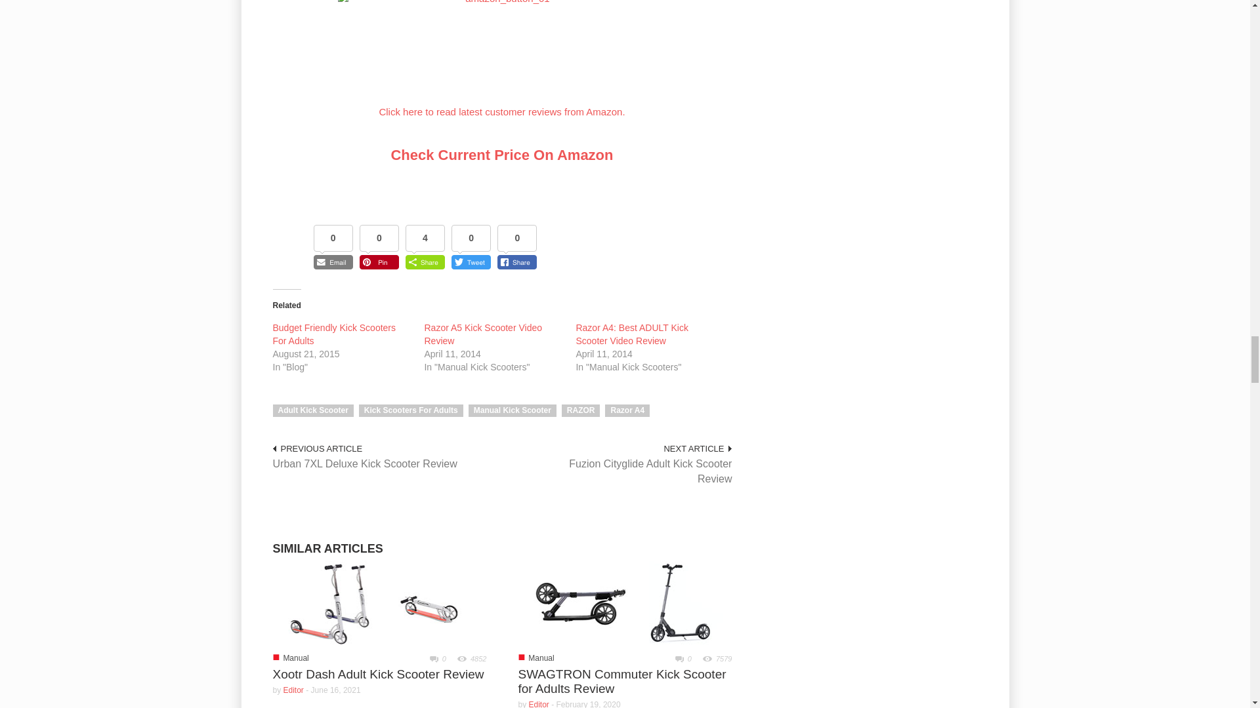 The image size is (1260, 708). What do you see at coordinates (379, 602) in the screenshot?
I see `Xootr Dash Adult Kick Scooter Review` at bounding box center [379, 602].